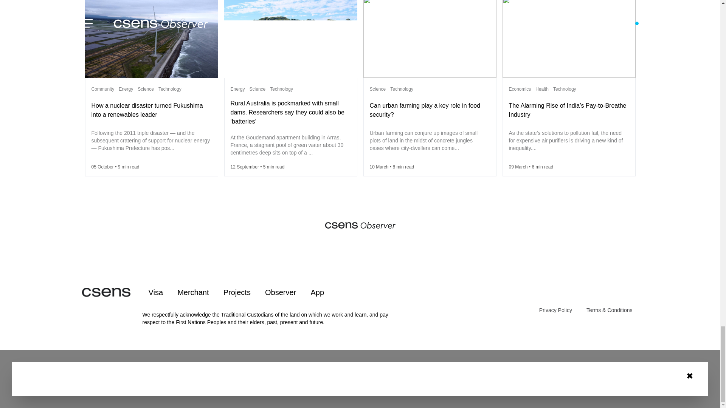 The height and width of the screenshot is (408, 726). I want to click on Economics, so click(520, 89).